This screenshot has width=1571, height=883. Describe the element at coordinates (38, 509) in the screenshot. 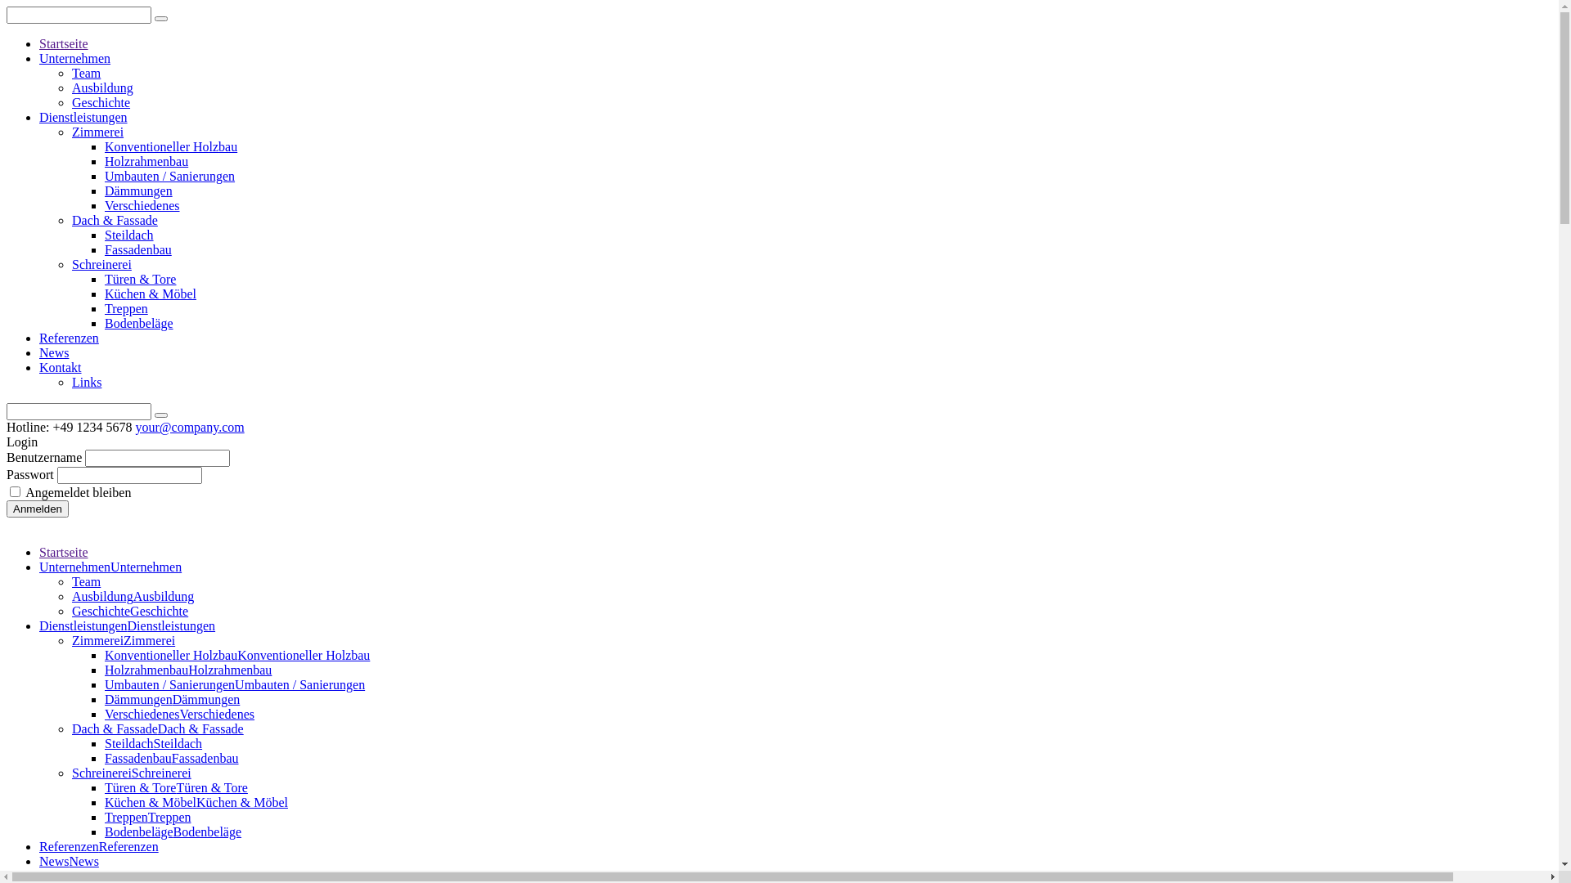

I see `Anmelden` at that location.